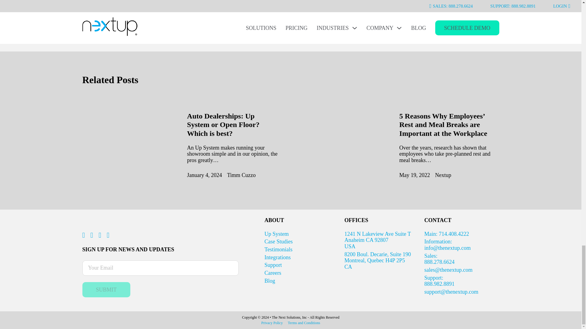 The width and height of the screenshot is (586, 329). What do you see at coordinates (278, 249) in the screenshot?
I see `LinkedIn` at bounding box center [278, 249].